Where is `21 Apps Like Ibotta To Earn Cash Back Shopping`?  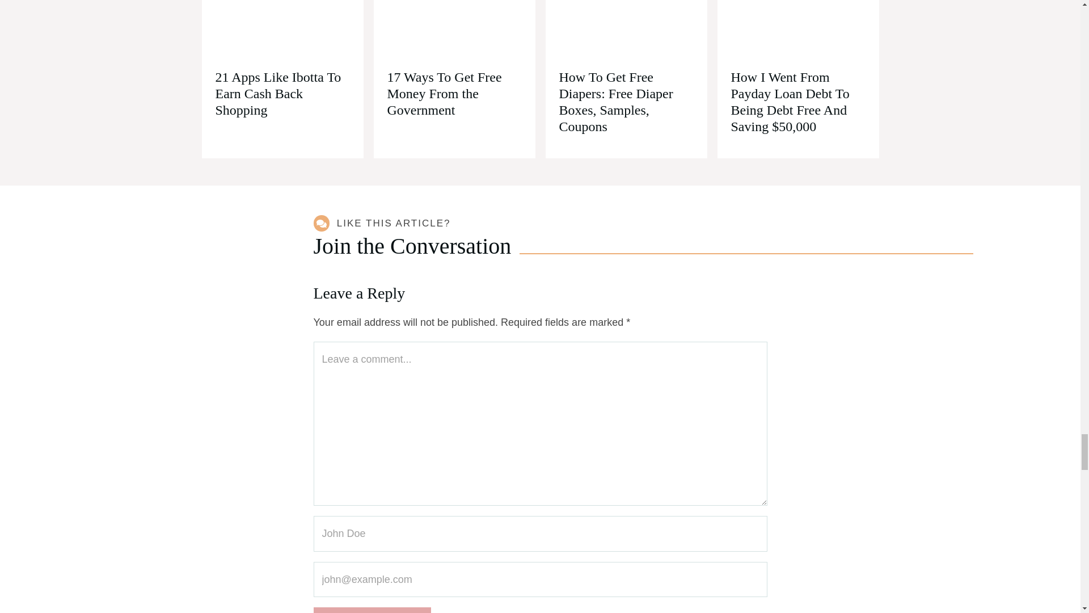 21 Apps Like Ibotta To Earn Cash Back Shopping is located at coordinates (278, 94).